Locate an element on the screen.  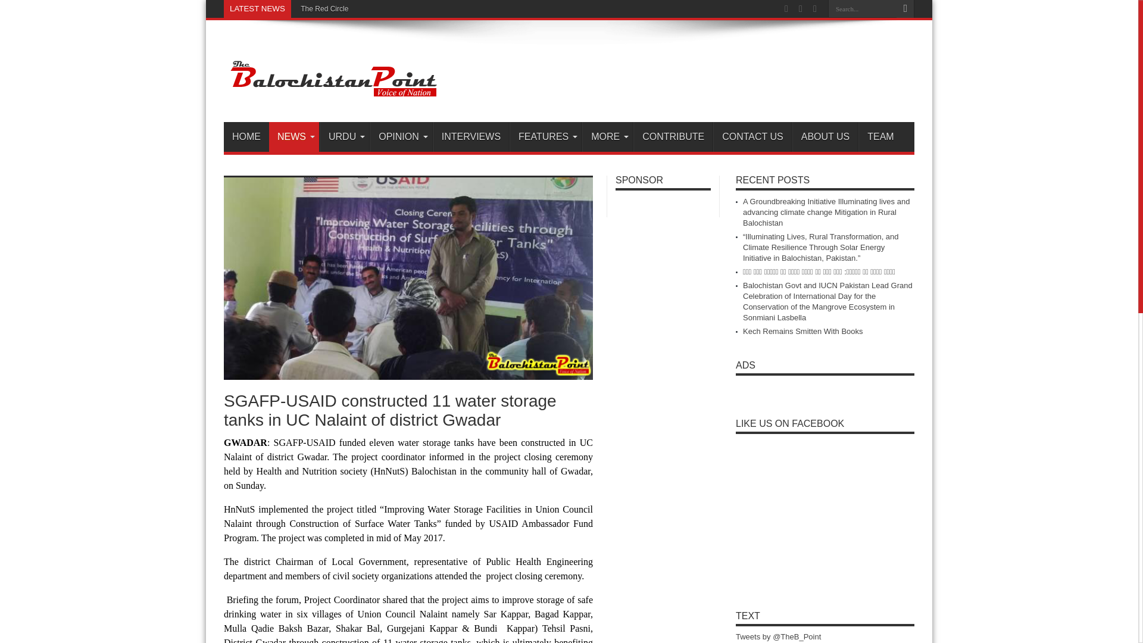
HOME is located at coordinates (246, 137).